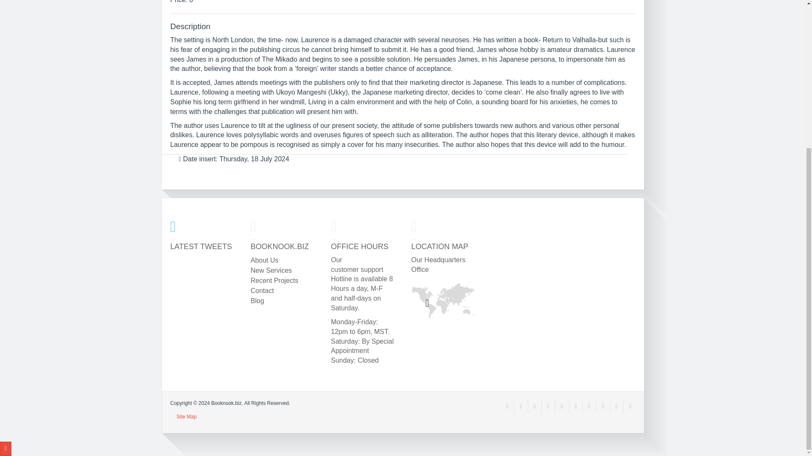 The width and height of the screenshot is (812, 456). I want to click on Blog link, so click(257, 301).